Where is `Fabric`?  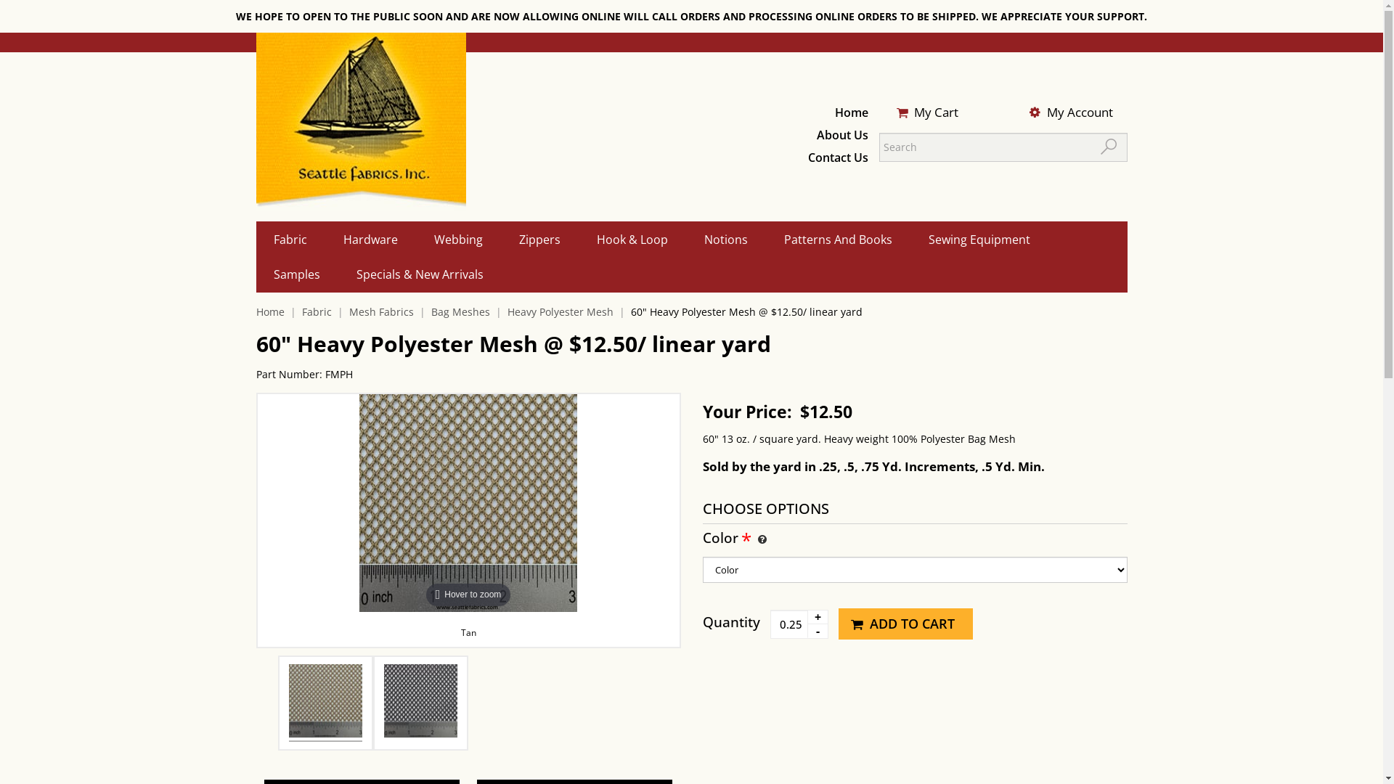
Fabric is located at coordinates (317, 312).